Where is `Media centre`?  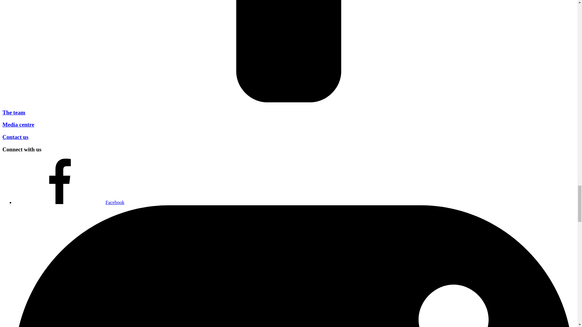
Media centre is located at coordinates (18, 124).